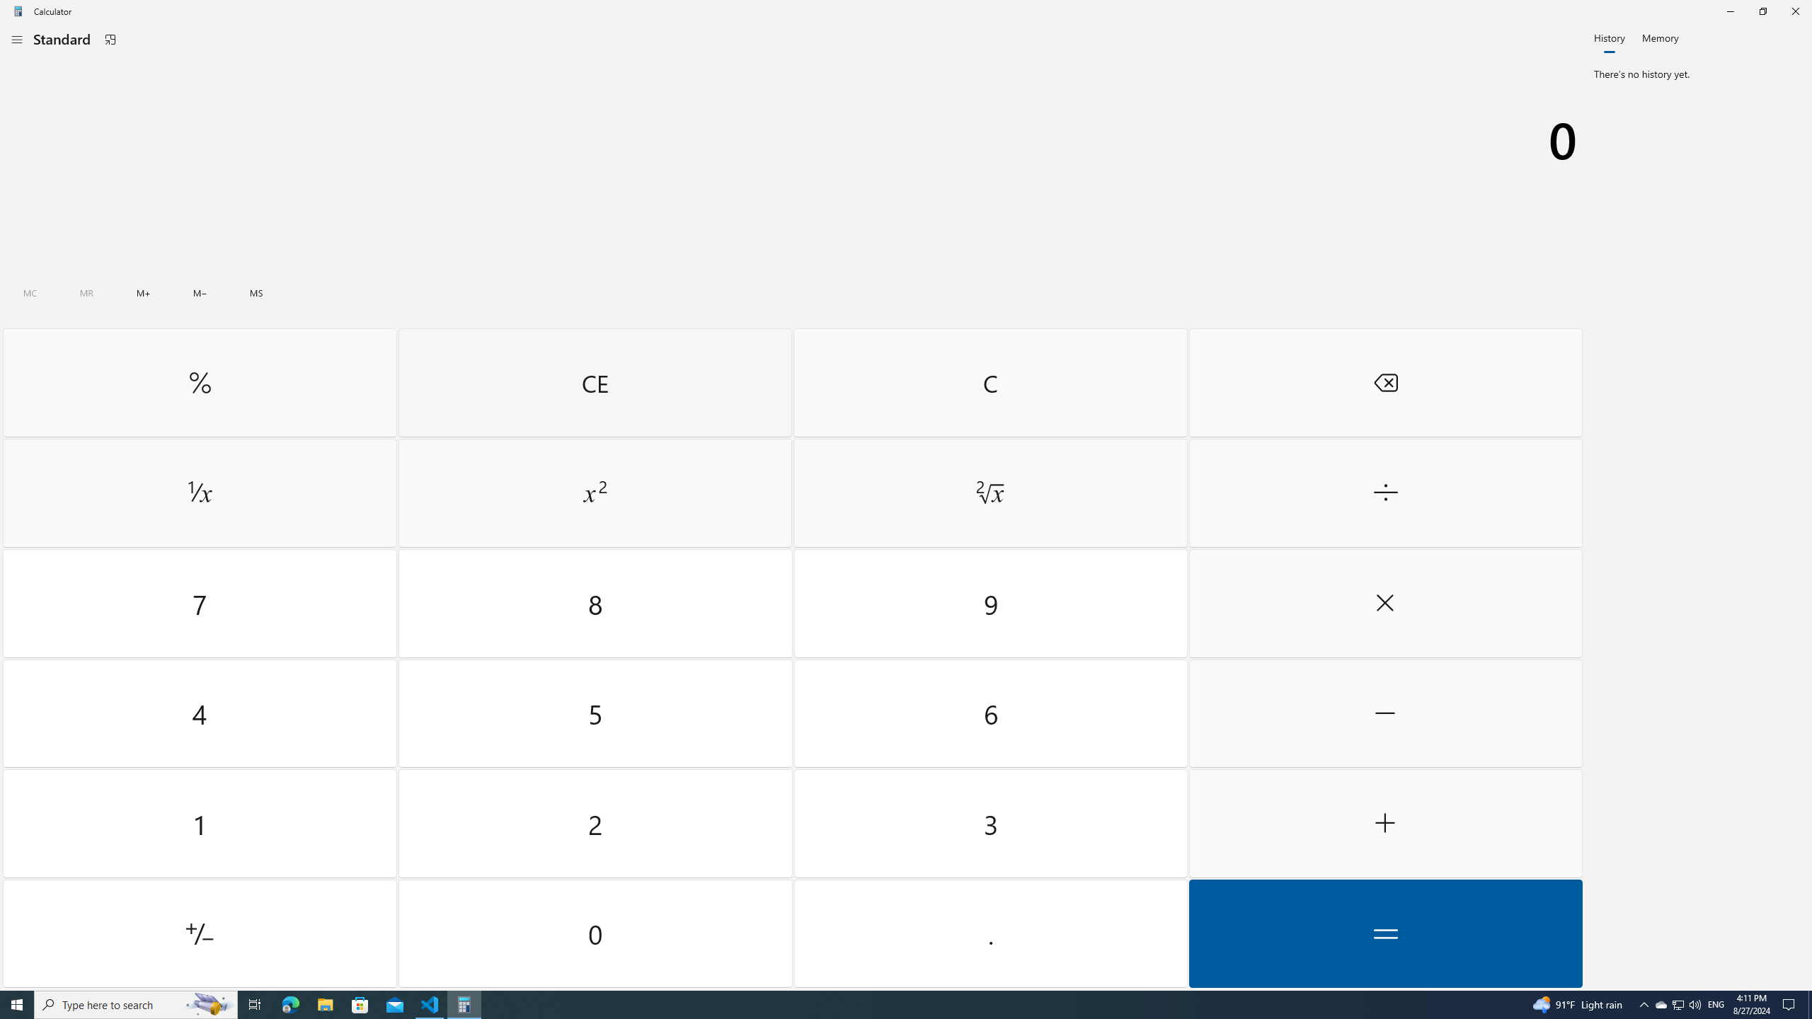 The width and height of the screenshot is (1812, 1019). I want to click on Keep on top, so click(110, 40).